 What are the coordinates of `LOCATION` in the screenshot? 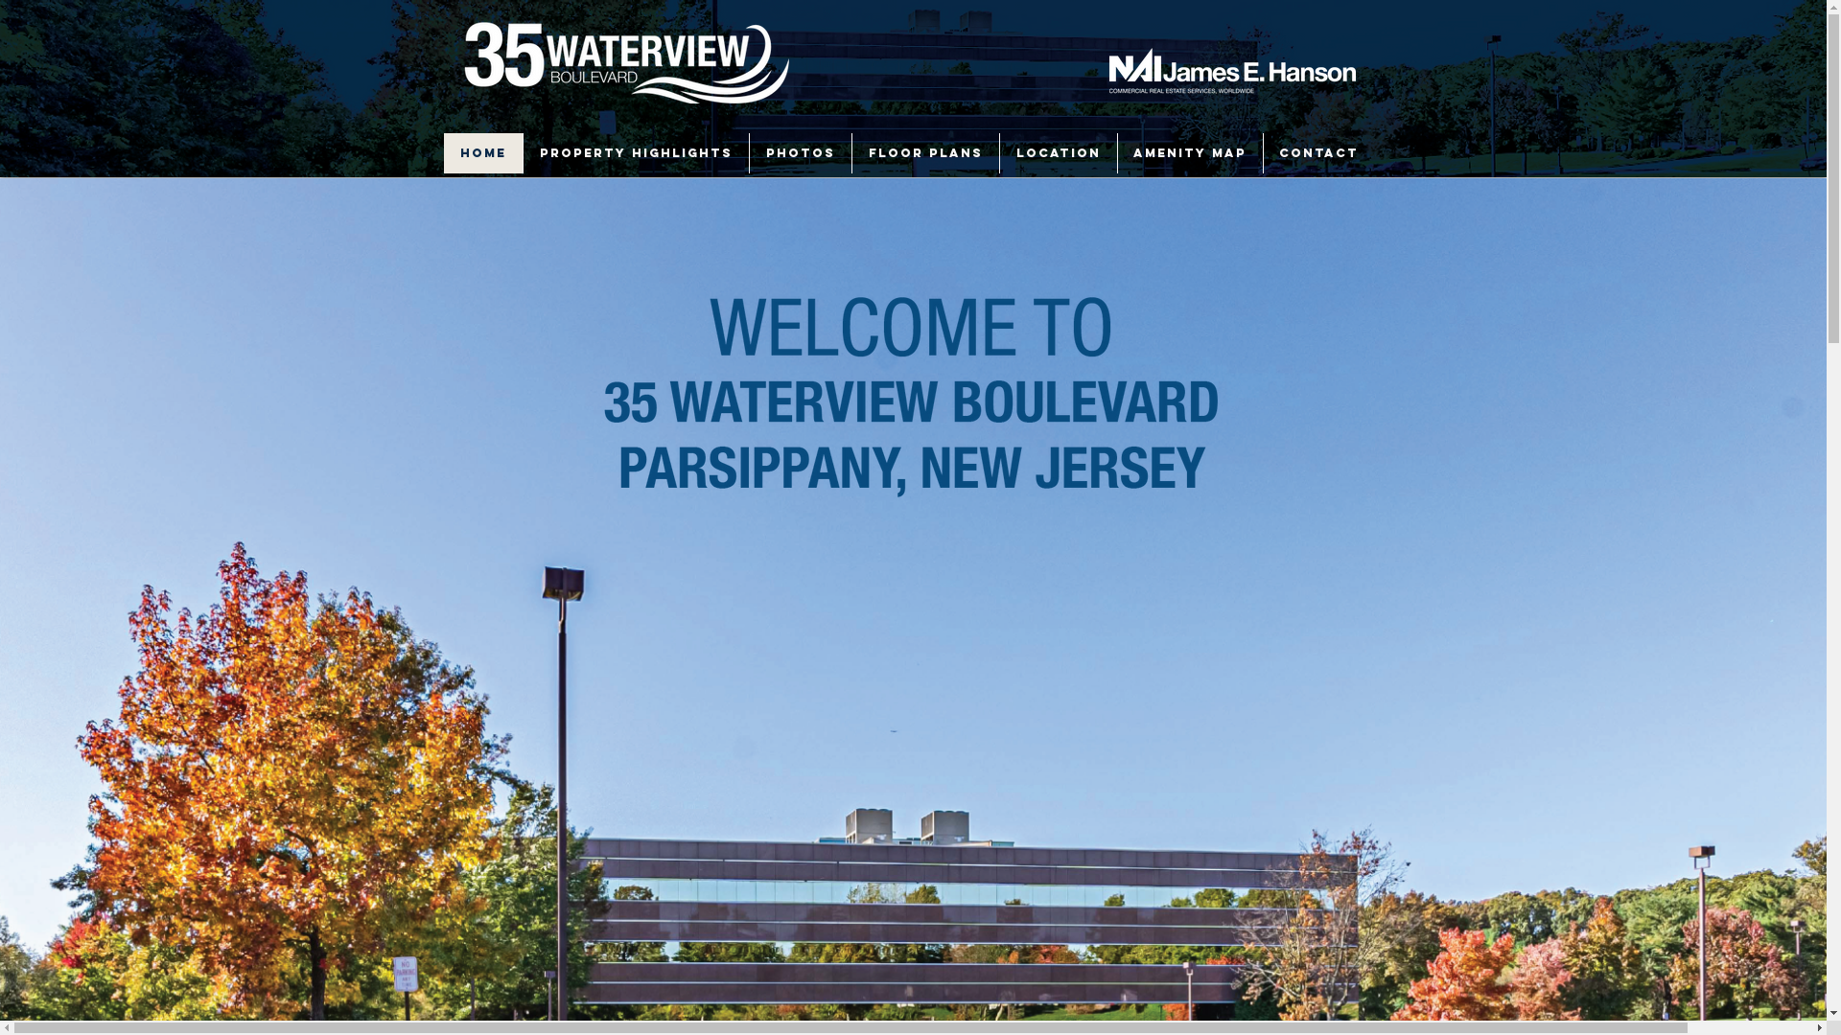 It's located at (1059, 153).